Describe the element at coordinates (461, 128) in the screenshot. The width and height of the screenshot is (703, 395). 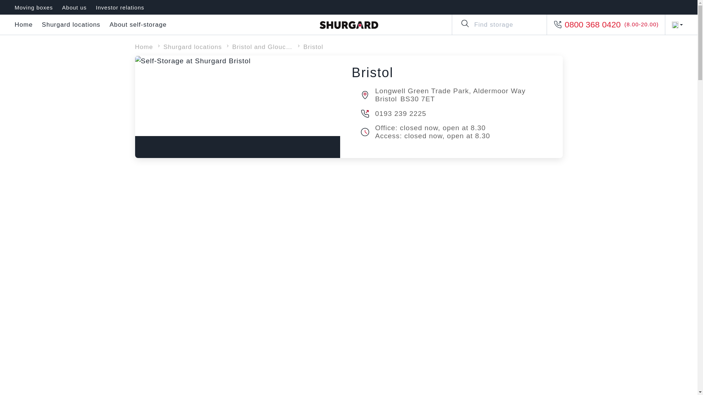
I see `Office: closed now, open at 8.30` at that location.